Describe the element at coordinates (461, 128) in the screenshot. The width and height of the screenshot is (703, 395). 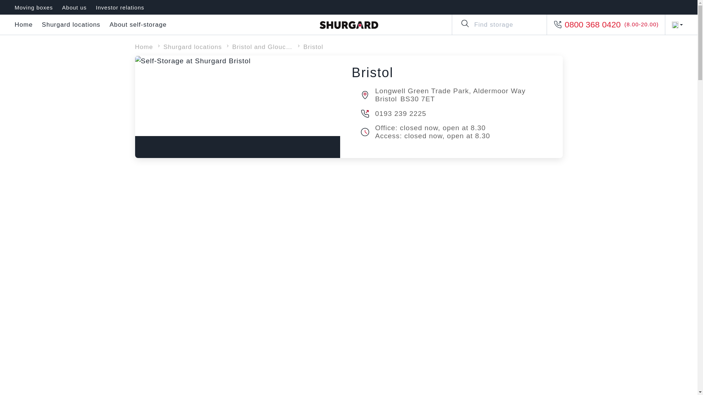
I see `Office: closed now, open at 8.30` at that location.